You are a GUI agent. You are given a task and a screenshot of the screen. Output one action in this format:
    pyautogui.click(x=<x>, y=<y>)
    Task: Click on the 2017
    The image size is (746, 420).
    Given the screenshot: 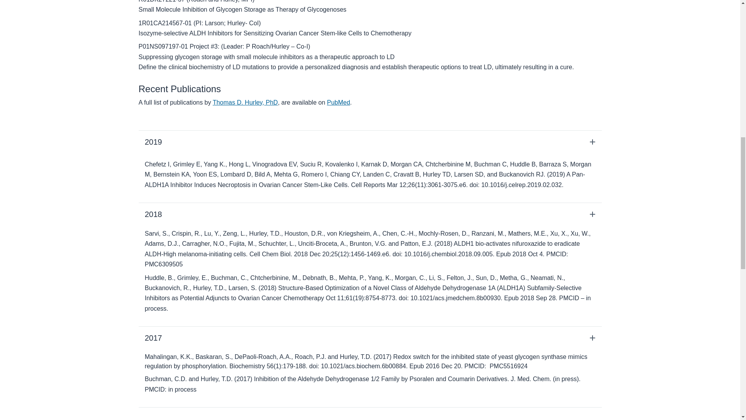 What is the action you would take?
    pyautogui.click(x=370, y=338)
    